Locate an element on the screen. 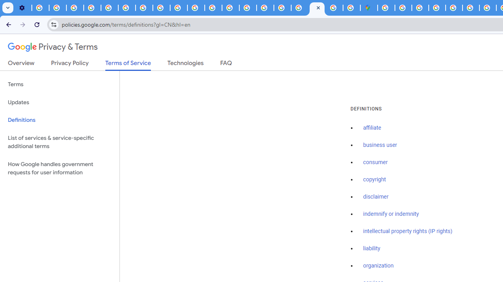 Image resolution: width=503 pixels, height=282 pixels. Settings - Customize profile is located at coordinates (23, 8).